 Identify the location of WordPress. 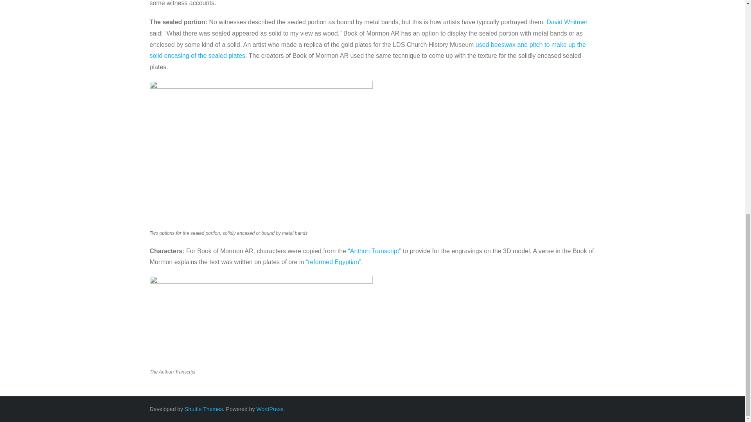
(269, 409).